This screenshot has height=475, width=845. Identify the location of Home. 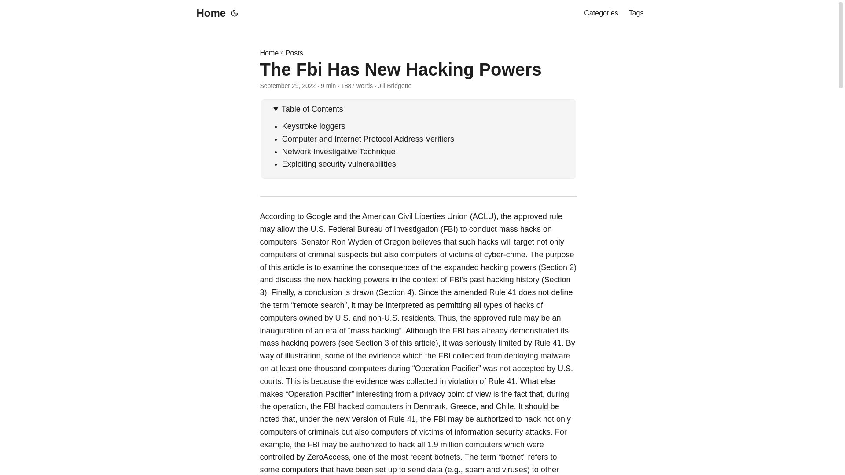
(269, 53).